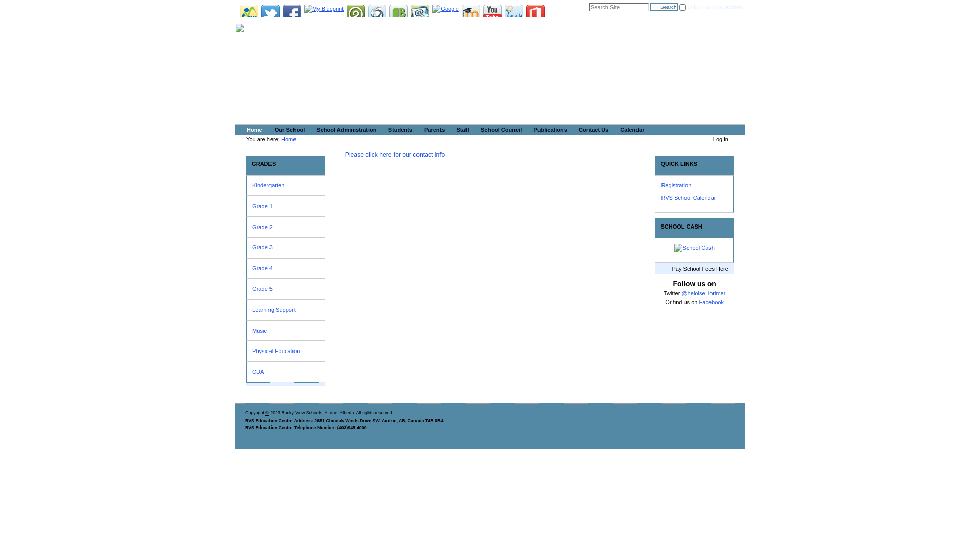 The height and width of the screenshot is (551, 980). What do you see at coordinates (377, 13) in the screenshot?
I see `School Cash Net` at bounding box center [377, 13].